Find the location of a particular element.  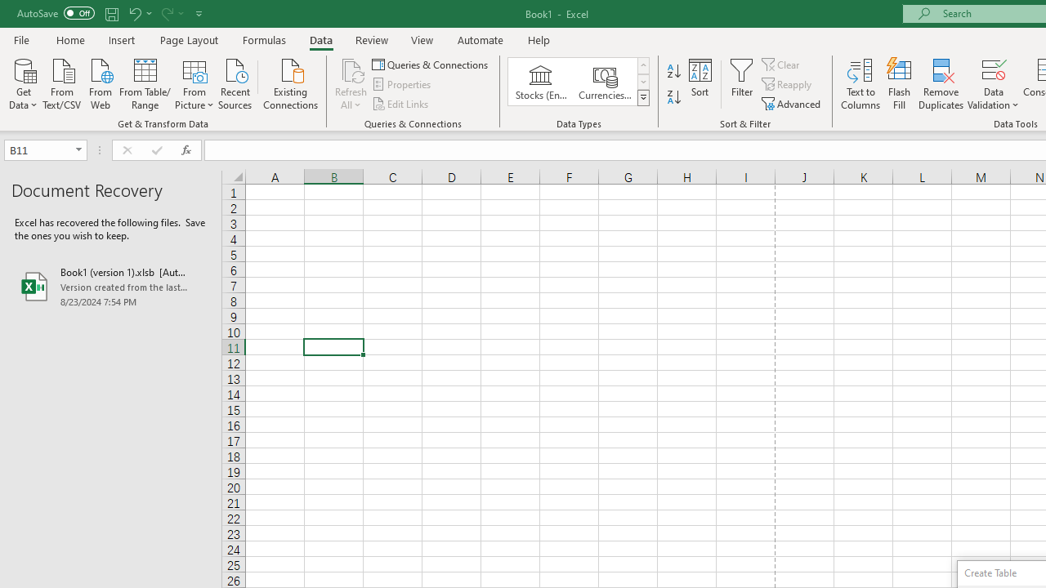

From Text/CSV is located at coordinates (62, 82).